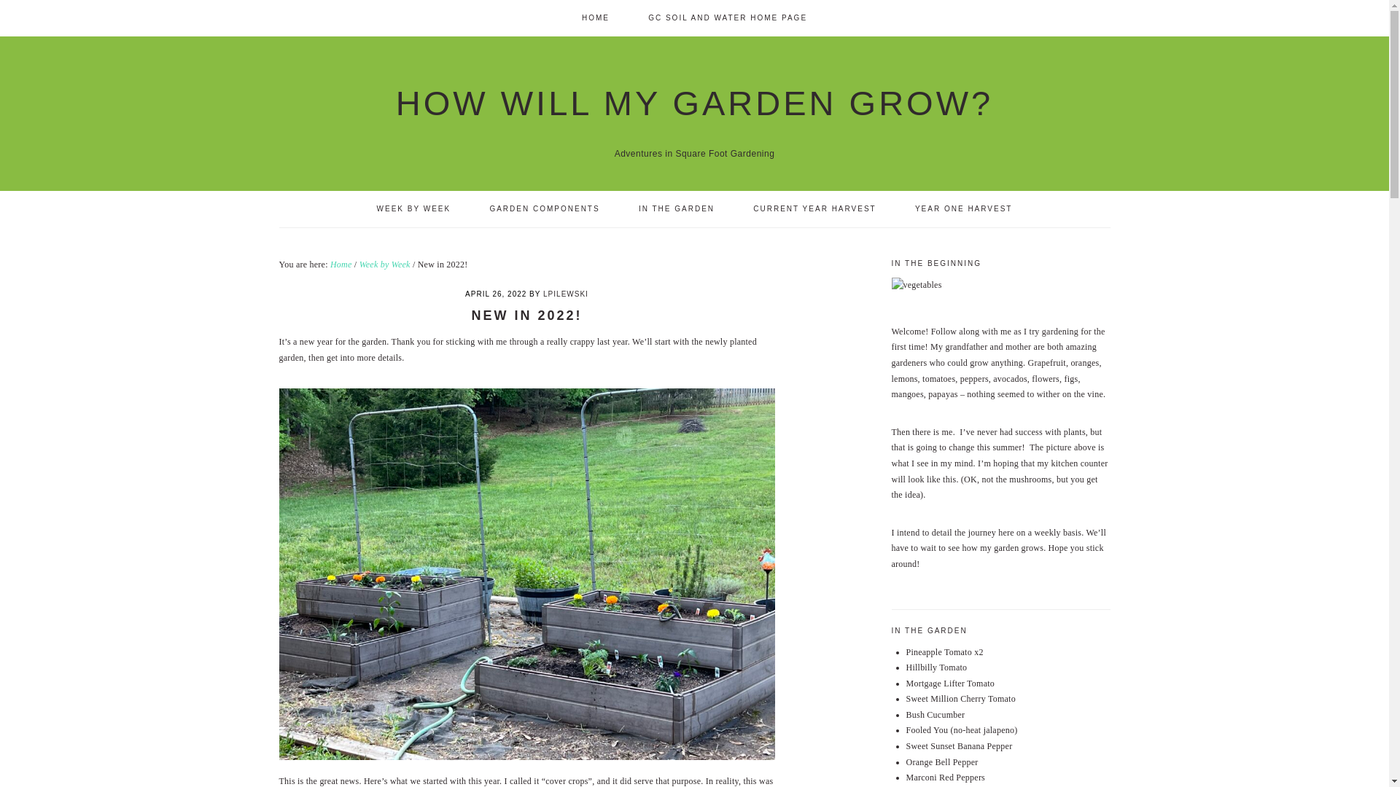  What do you see at coordinates (565, 294) in the screenshot?
I see `LPILEWSKI` at bounding box center [565, 294].